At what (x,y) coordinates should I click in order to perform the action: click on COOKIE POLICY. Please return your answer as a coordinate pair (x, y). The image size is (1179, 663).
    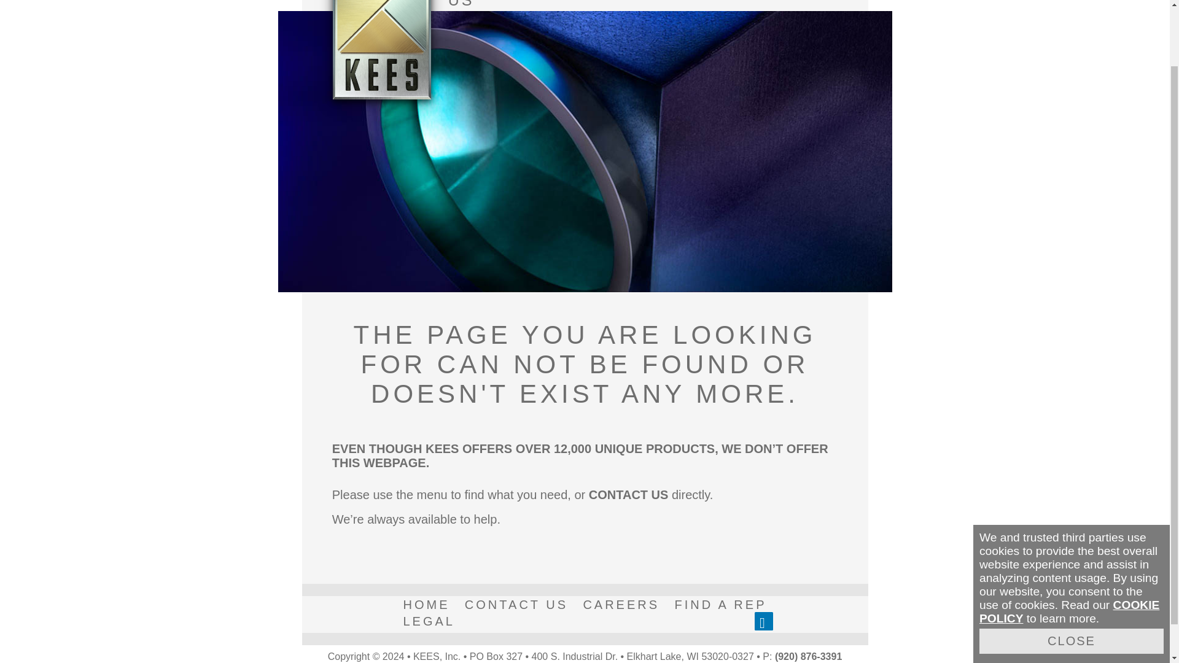
    Looking at the image, I should click on (1069, 544).